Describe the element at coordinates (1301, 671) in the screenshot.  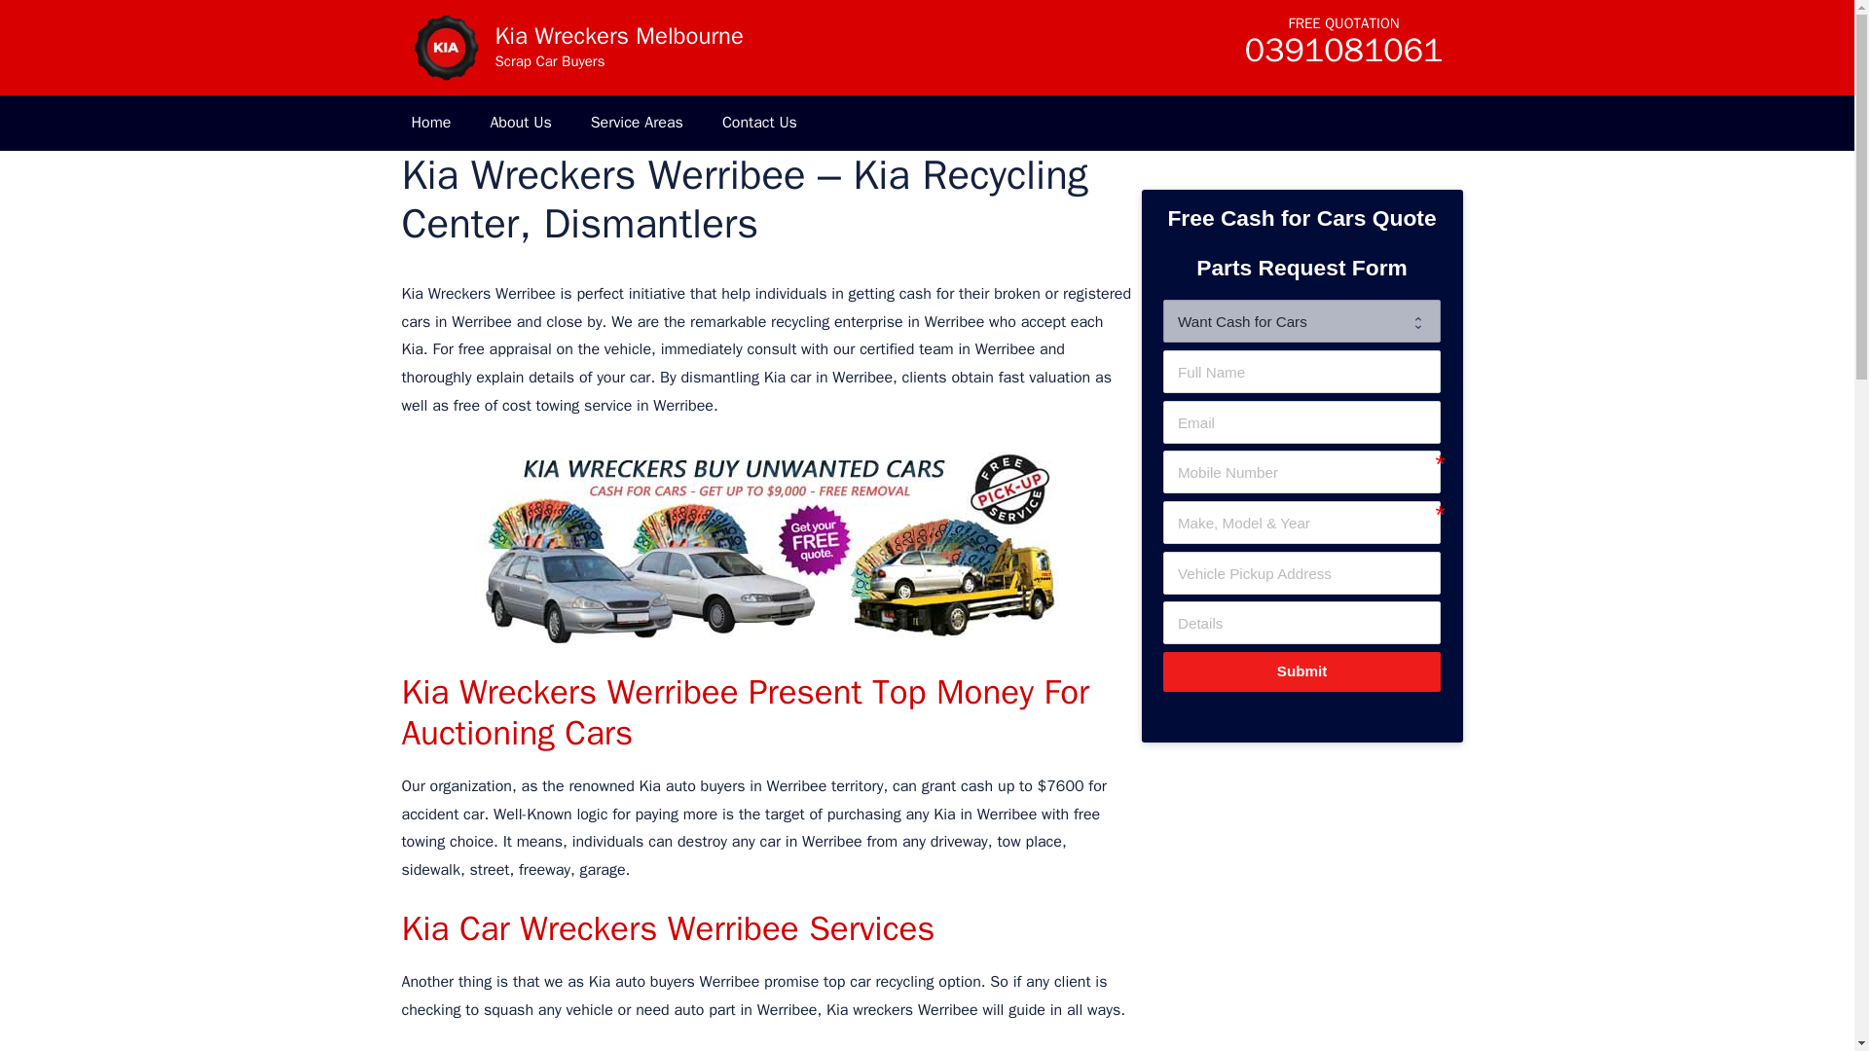
I see `Submit` at that location.